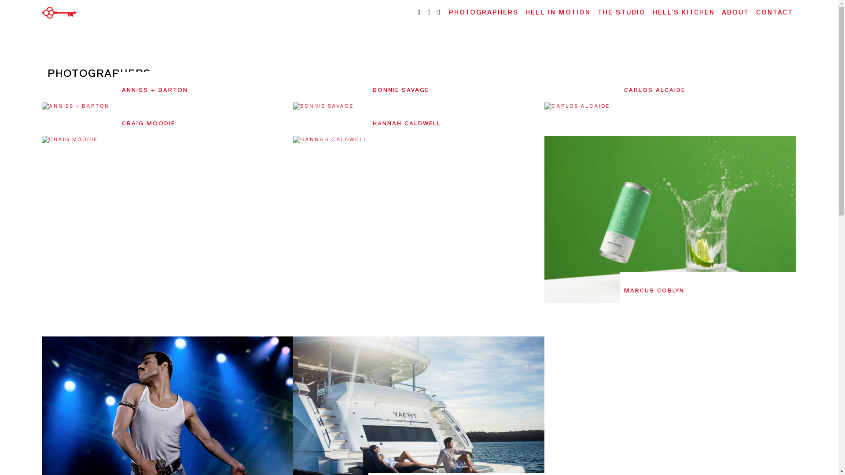  I want to click on ANNISS + BARTON, so click(155, 91).